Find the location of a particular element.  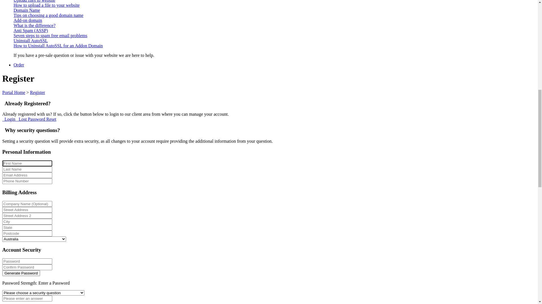

Submit Ticket
Contact our support via ticket is located at coordinates (274, 210).